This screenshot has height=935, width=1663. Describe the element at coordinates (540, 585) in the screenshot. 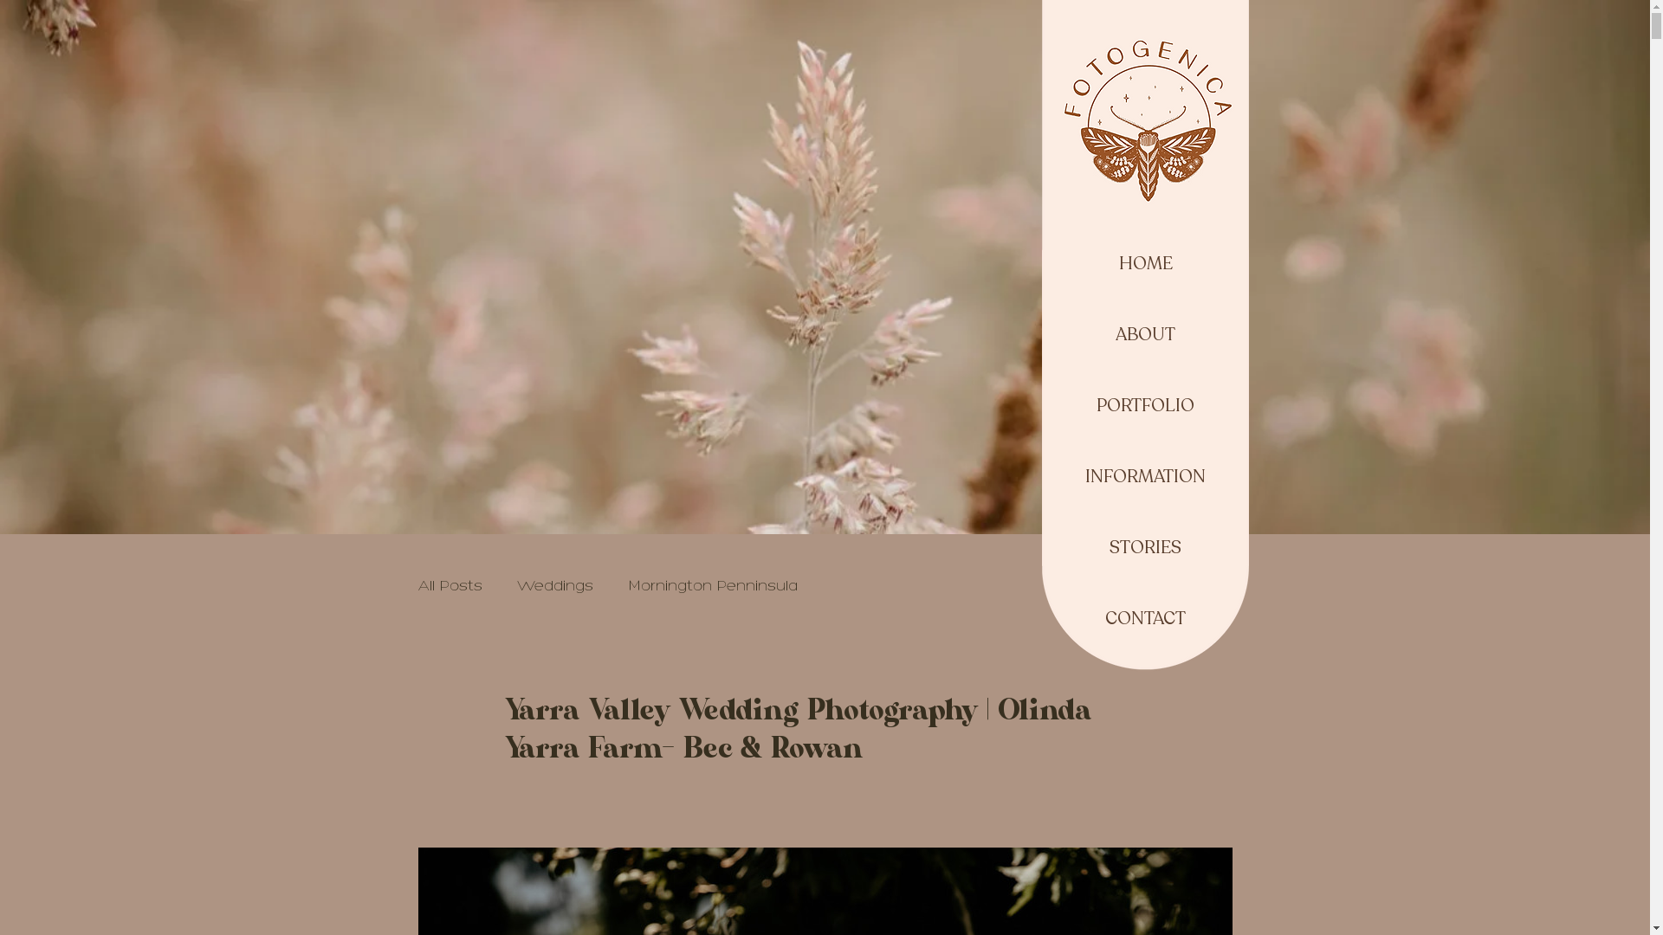

I see `Weddings` at that location.